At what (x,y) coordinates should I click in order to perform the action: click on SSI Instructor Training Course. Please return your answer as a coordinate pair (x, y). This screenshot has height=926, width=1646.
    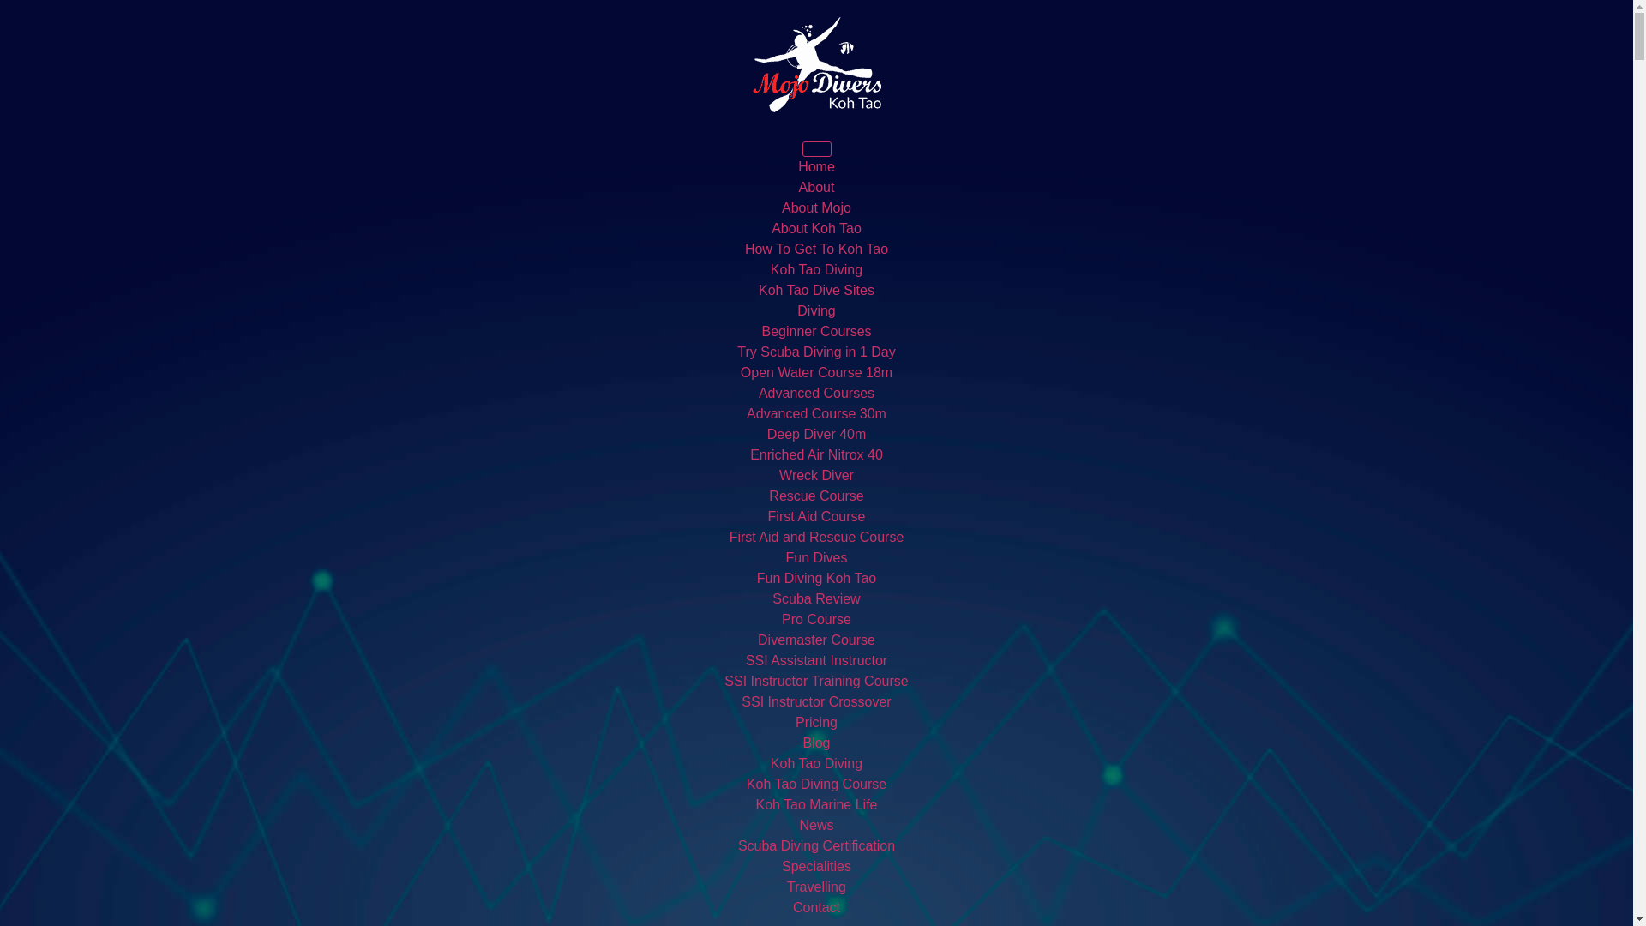
    Looking at the image, I should click on (816, 681).